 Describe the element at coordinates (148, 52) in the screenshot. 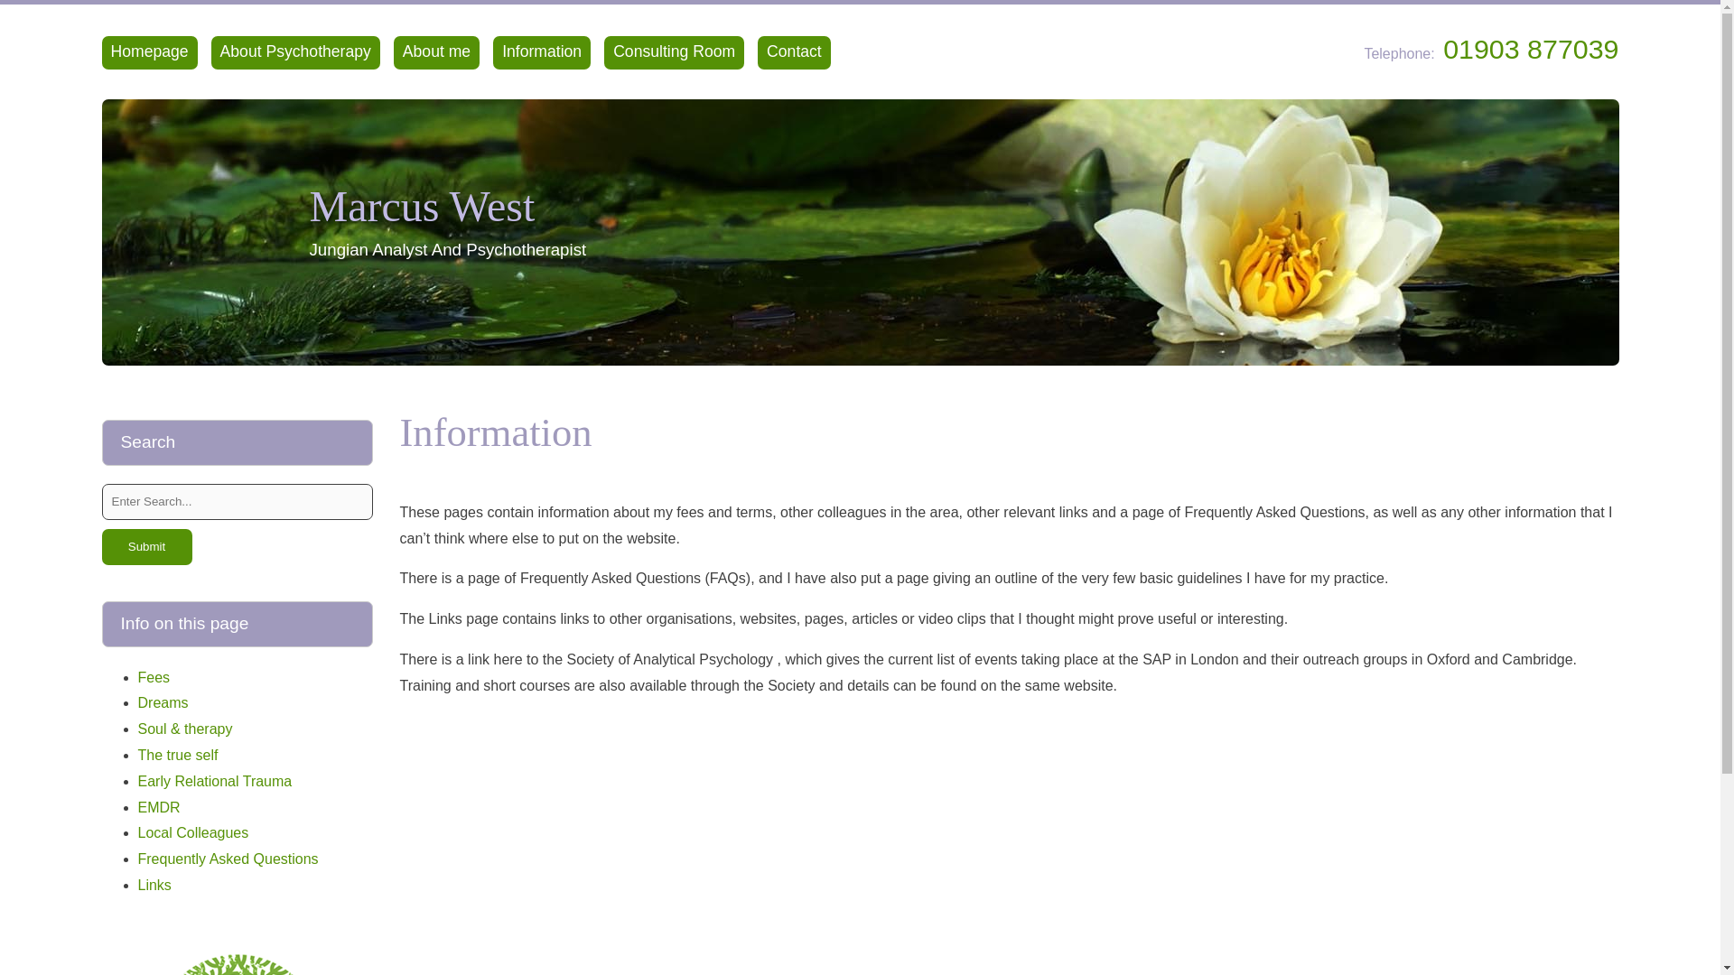

I see `Homepage` at that location.